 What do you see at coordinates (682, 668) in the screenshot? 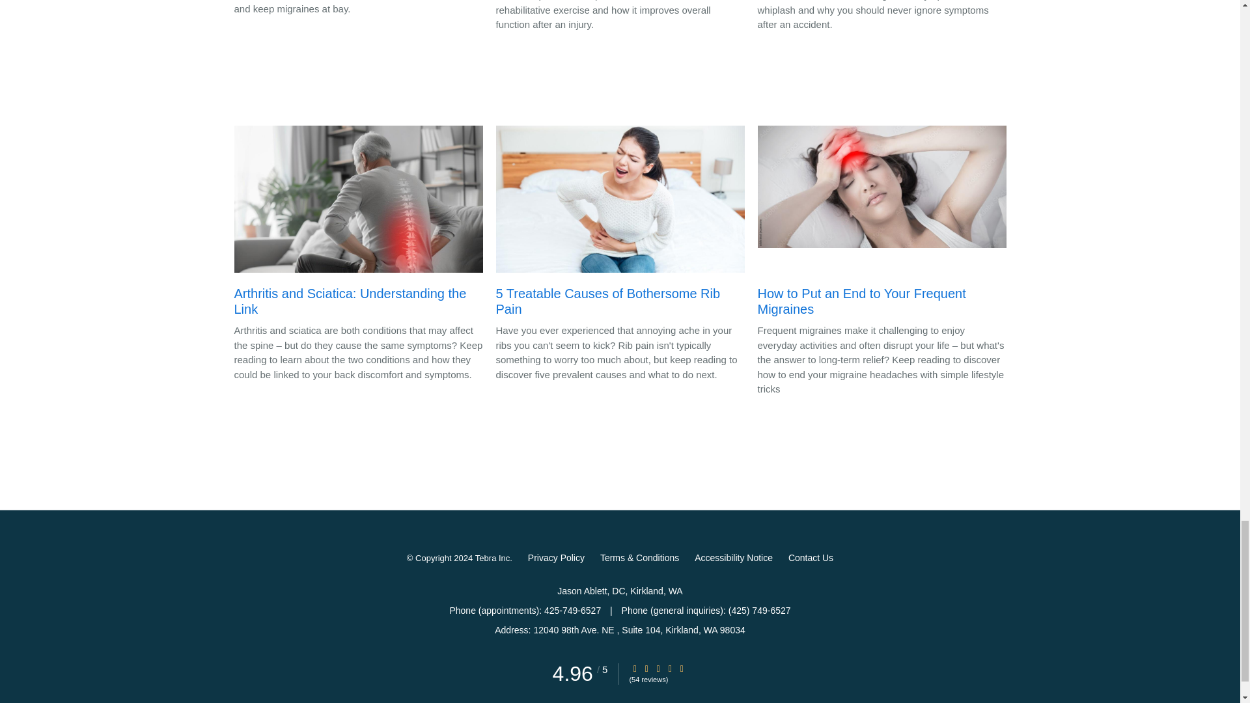
I see `Star Rating` at bounding box center [682, 668].